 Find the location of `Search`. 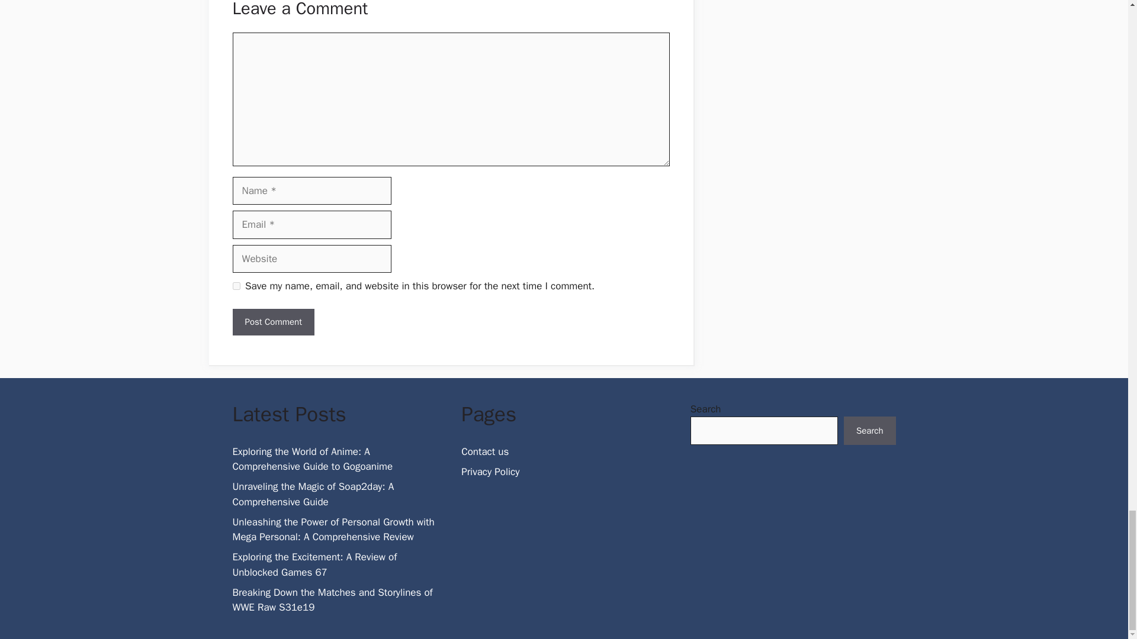

Search is located at coordinates (869, 431).